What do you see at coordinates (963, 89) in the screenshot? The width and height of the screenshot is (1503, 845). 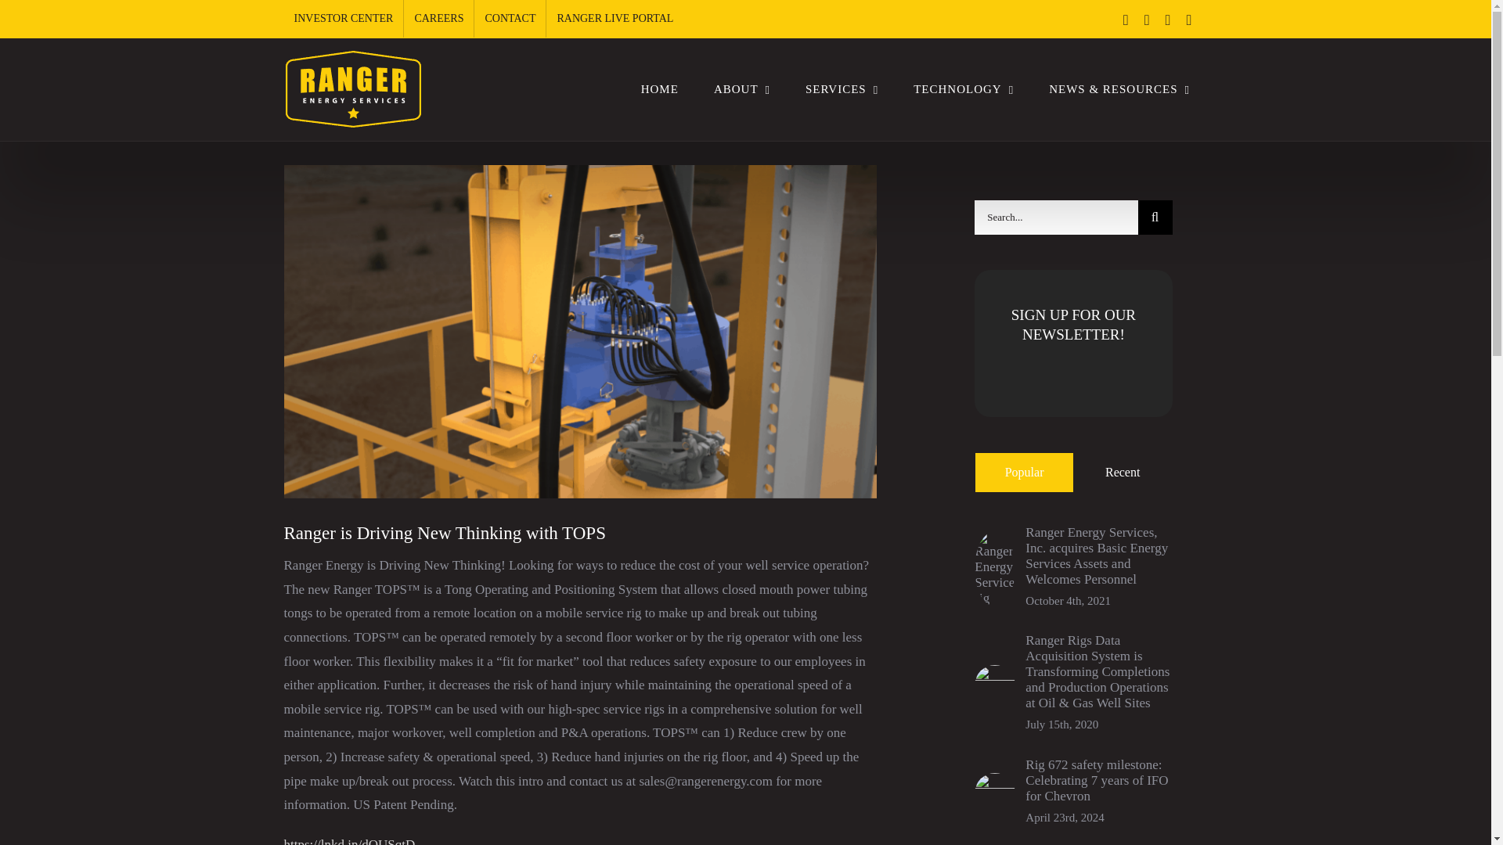 I see `TECHNOLOGY` at bounding box center [963, 89].